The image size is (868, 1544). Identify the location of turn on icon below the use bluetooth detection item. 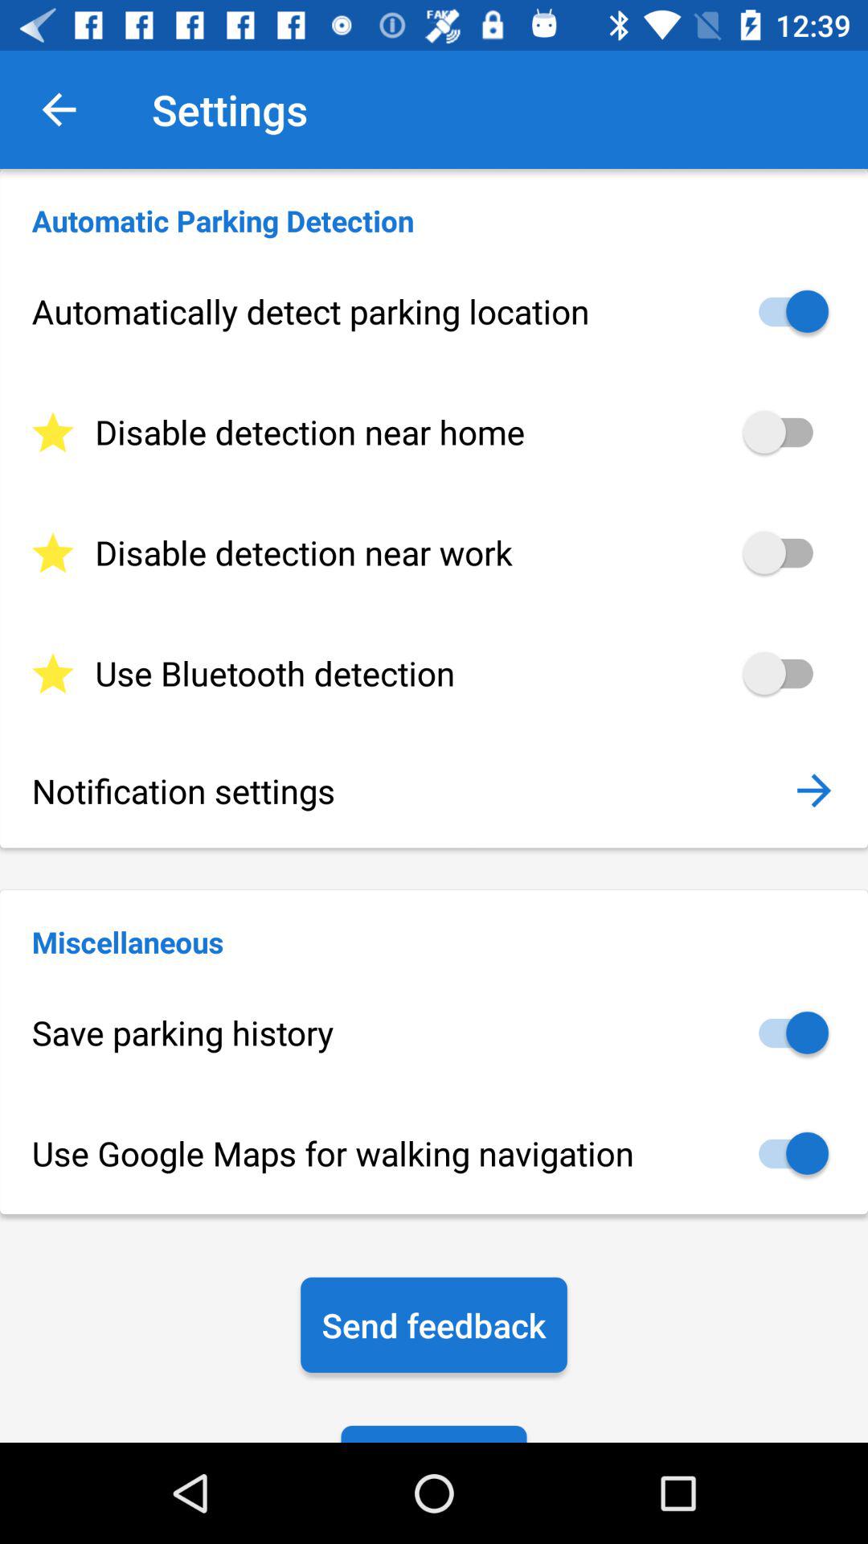
(813, 790).